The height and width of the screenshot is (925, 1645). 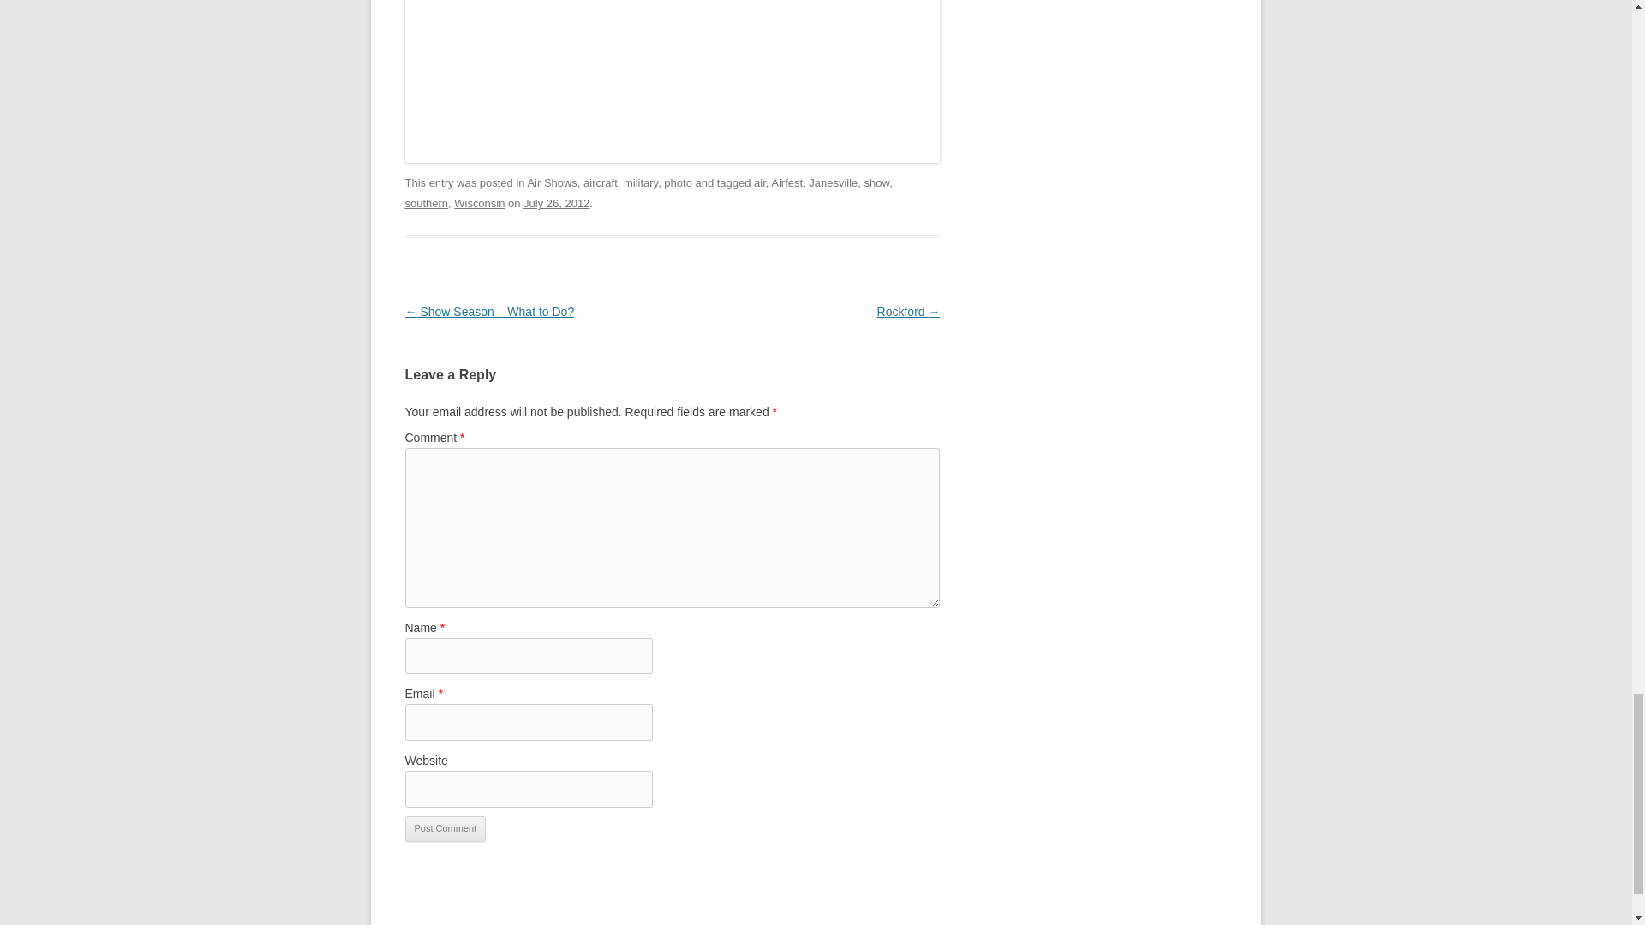 I want to click on wpid4037-C59F0509.jpg, so click(x=672, y=82).